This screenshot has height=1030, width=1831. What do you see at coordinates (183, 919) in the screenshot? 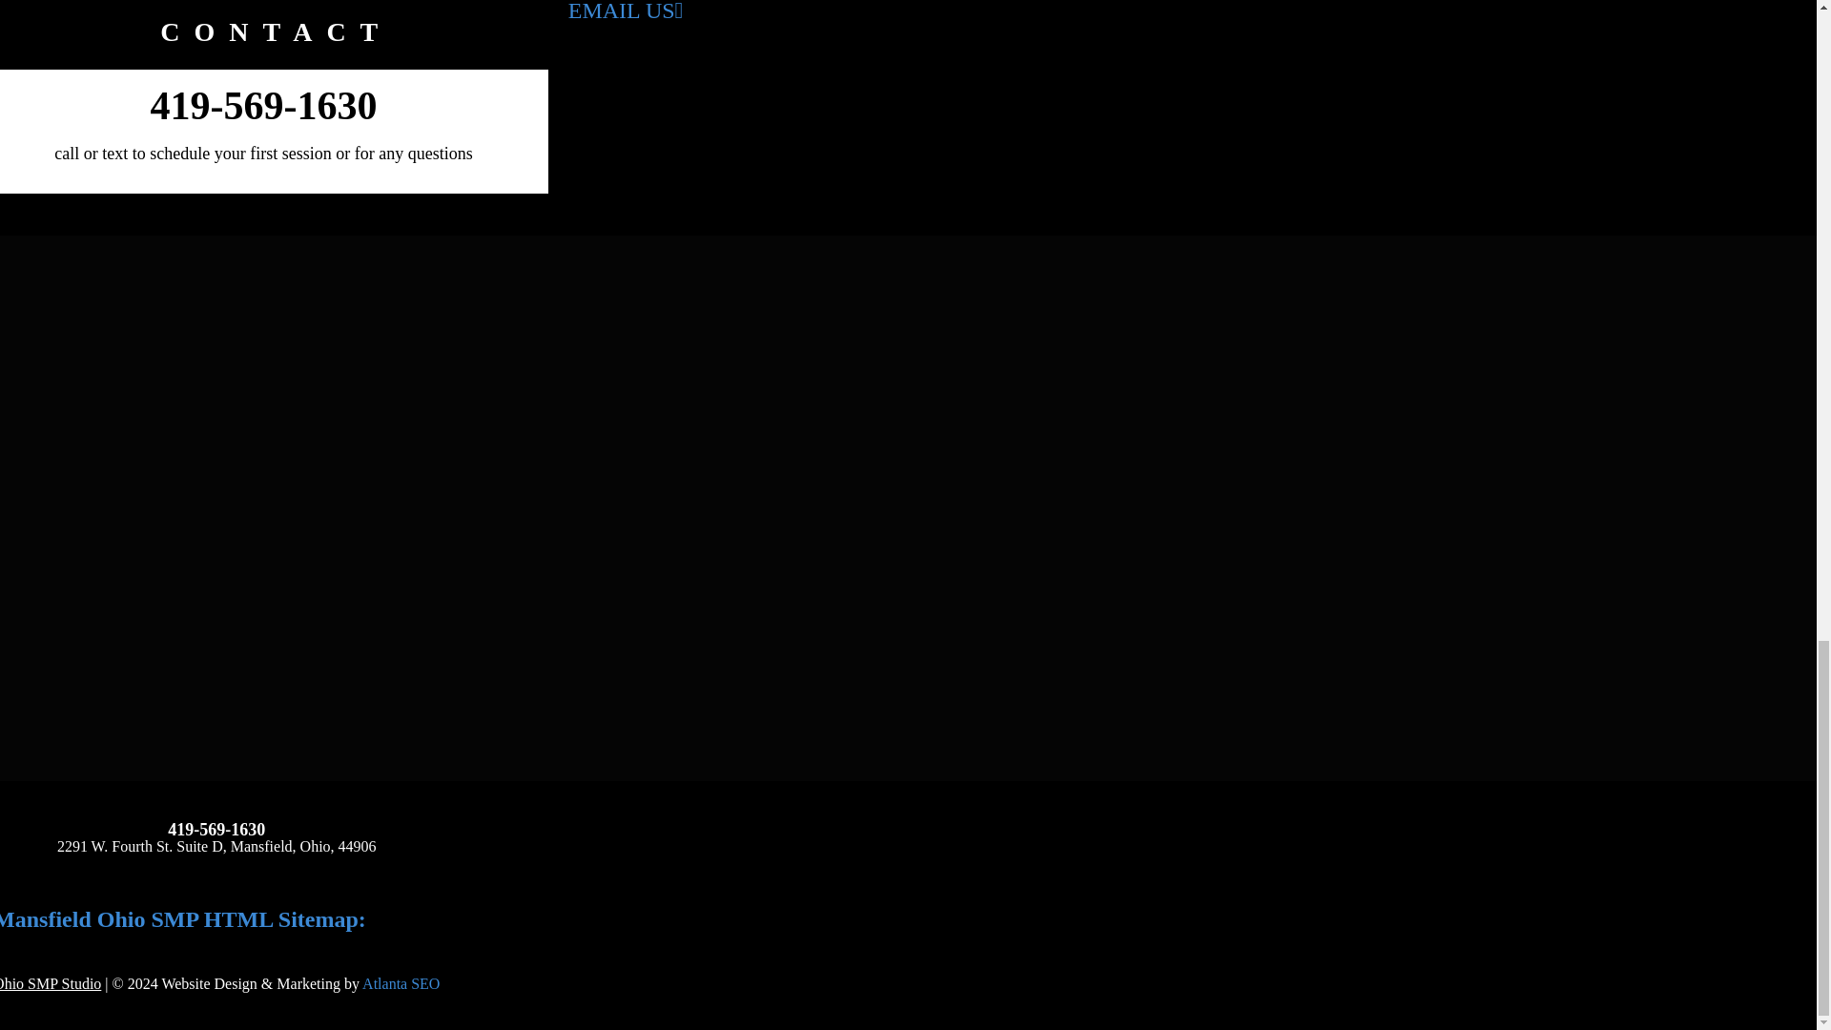
I see `Mansfield Ohio SMP HTML Sitemap:` at bounding box center [183, 919].